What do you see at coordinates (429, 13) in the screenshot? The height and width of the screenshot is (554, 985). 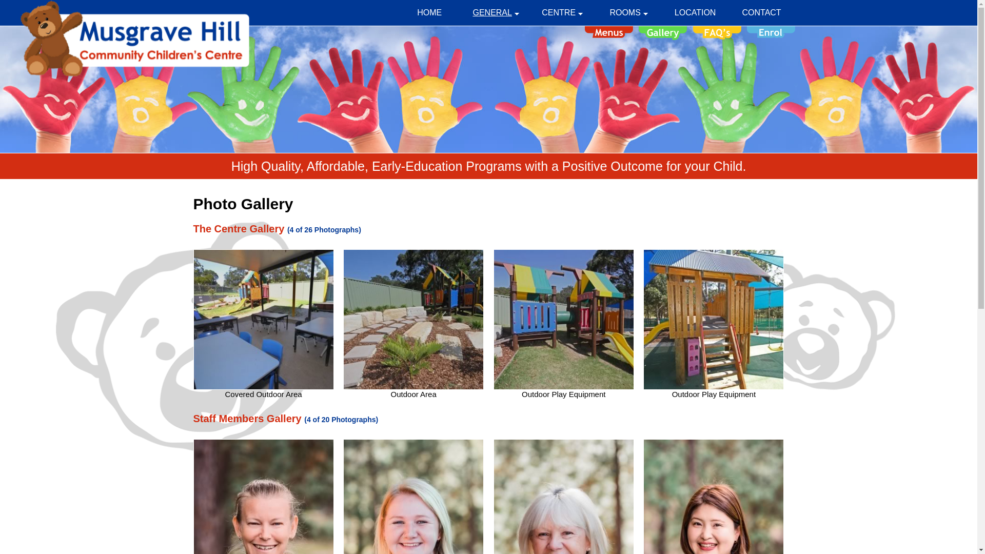 I see `HOME` at bounding box center [429, 13].